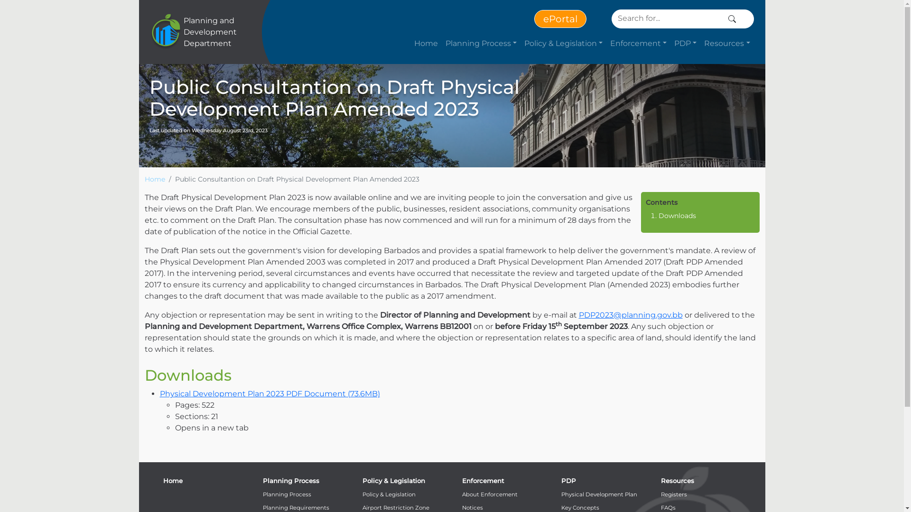 This screenshot has width=911, height=512. Describe the element at coordinates (389, 494) in the screenshot. I see `Policy & Legislation` at that location.